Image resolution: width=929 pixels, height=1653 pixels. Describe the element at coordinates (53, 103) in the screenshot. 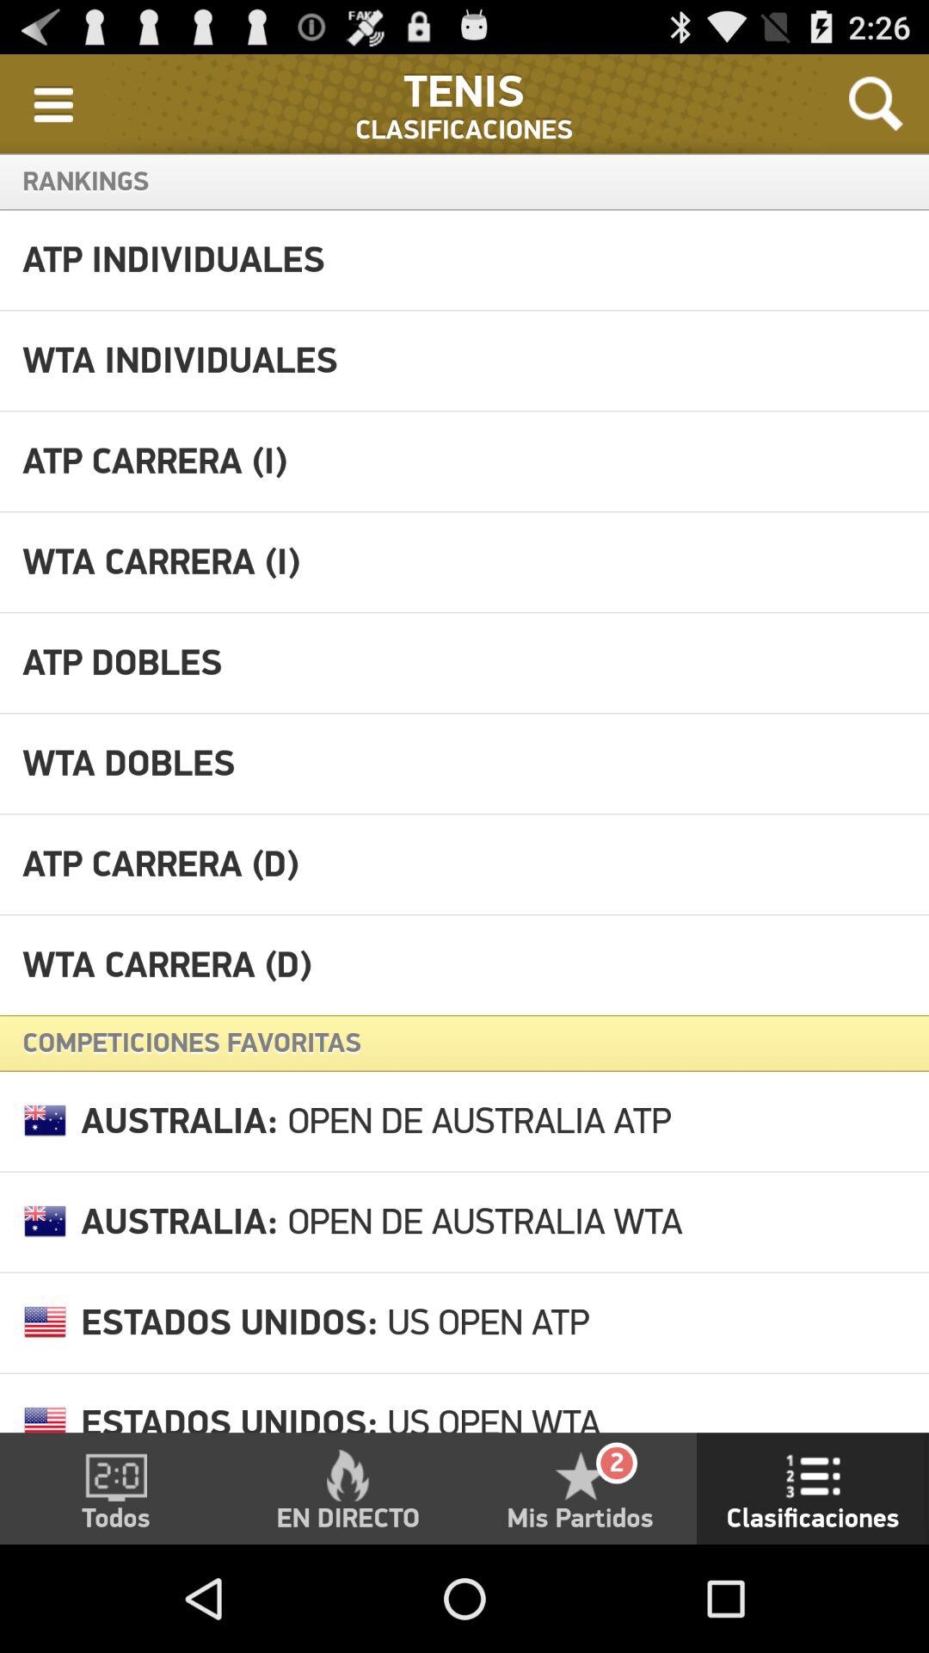

I see `select icon to the left of the clasificaciones` at that location.